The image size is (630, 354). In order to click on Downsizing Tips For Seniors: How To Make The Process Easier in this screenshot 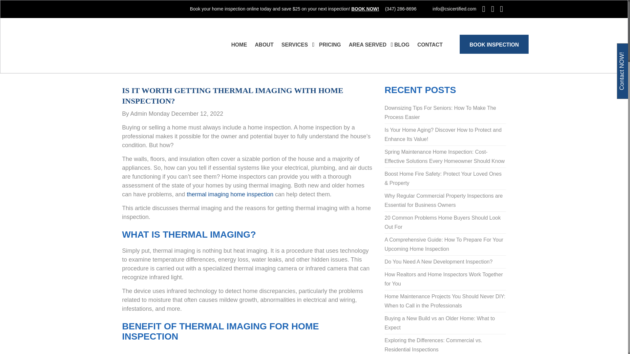, I will do `click(445, 113)`.